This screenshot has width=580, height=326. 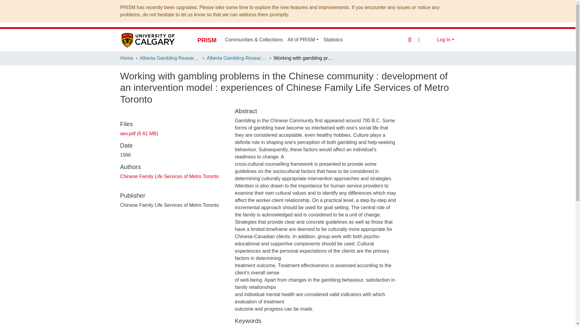 What do you see at coordinates (446, 40) in the screenshot?
I see `Log In` at bounding box center [446, 40].